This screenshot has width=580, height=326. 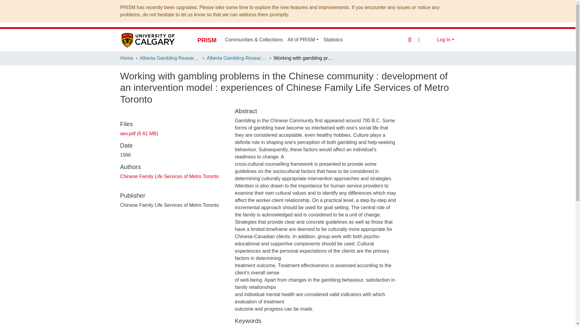 What do you see at coordinates (446, 40) in the screenshot?
I see `Log In` at bounding box center [446, 40].